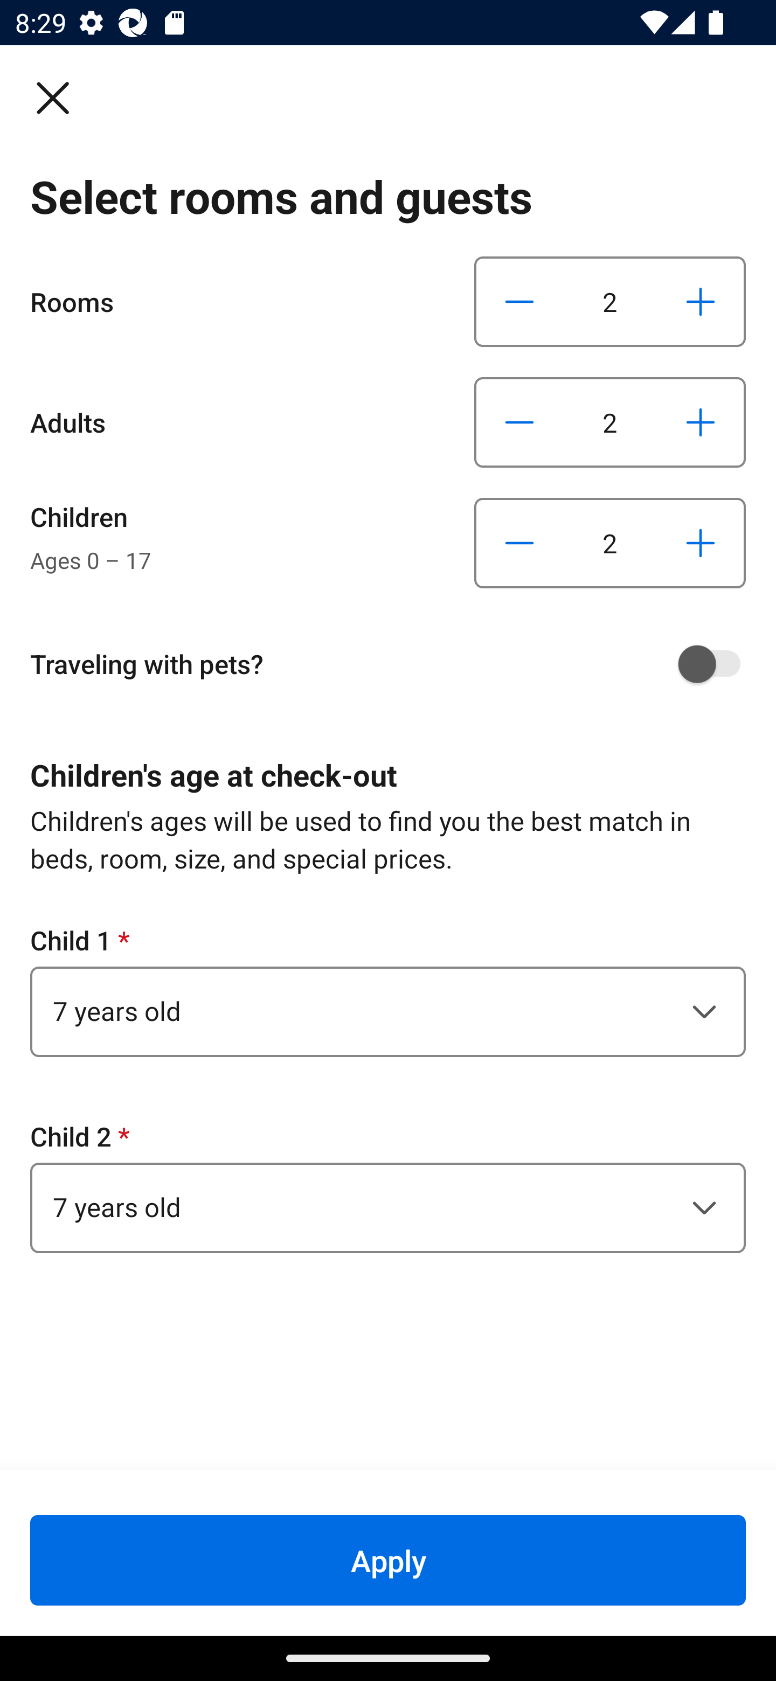 Image resolution: width=776 pixels, height=1681 pixels. Describe the element at coordinates (396, 664) in the screenshot. I see `Traveling with pets?` at that location.